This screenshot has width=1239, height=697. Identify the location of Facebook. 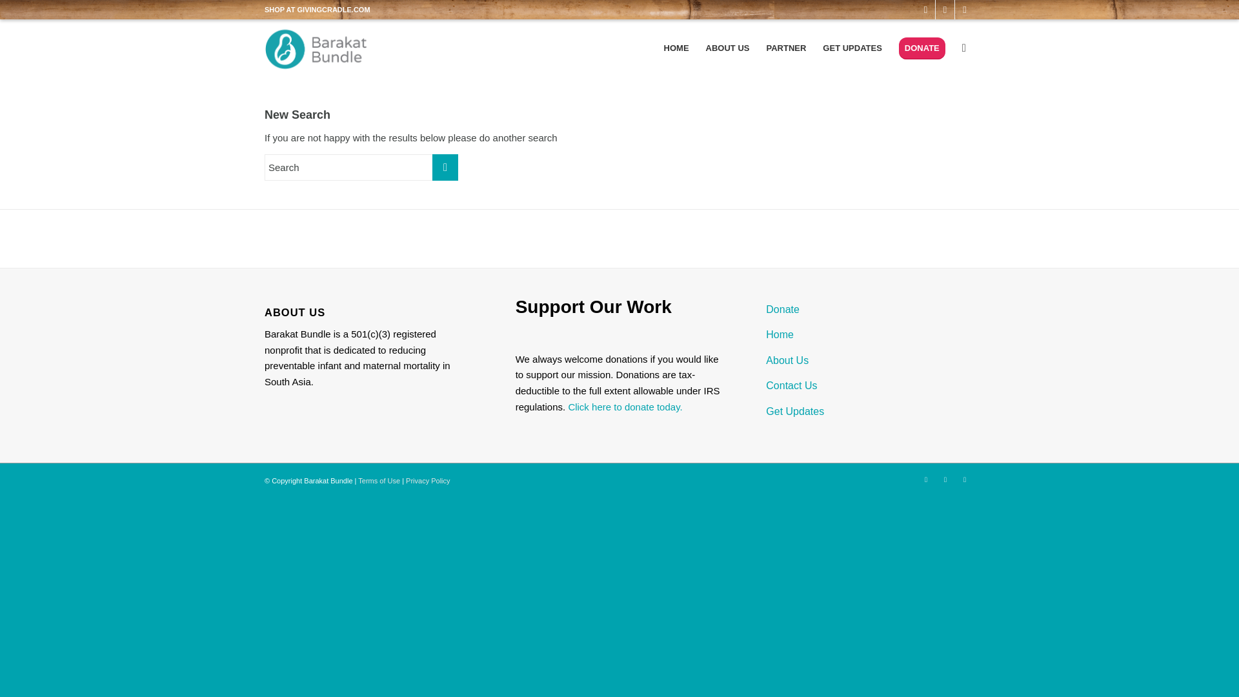
(925, 479).